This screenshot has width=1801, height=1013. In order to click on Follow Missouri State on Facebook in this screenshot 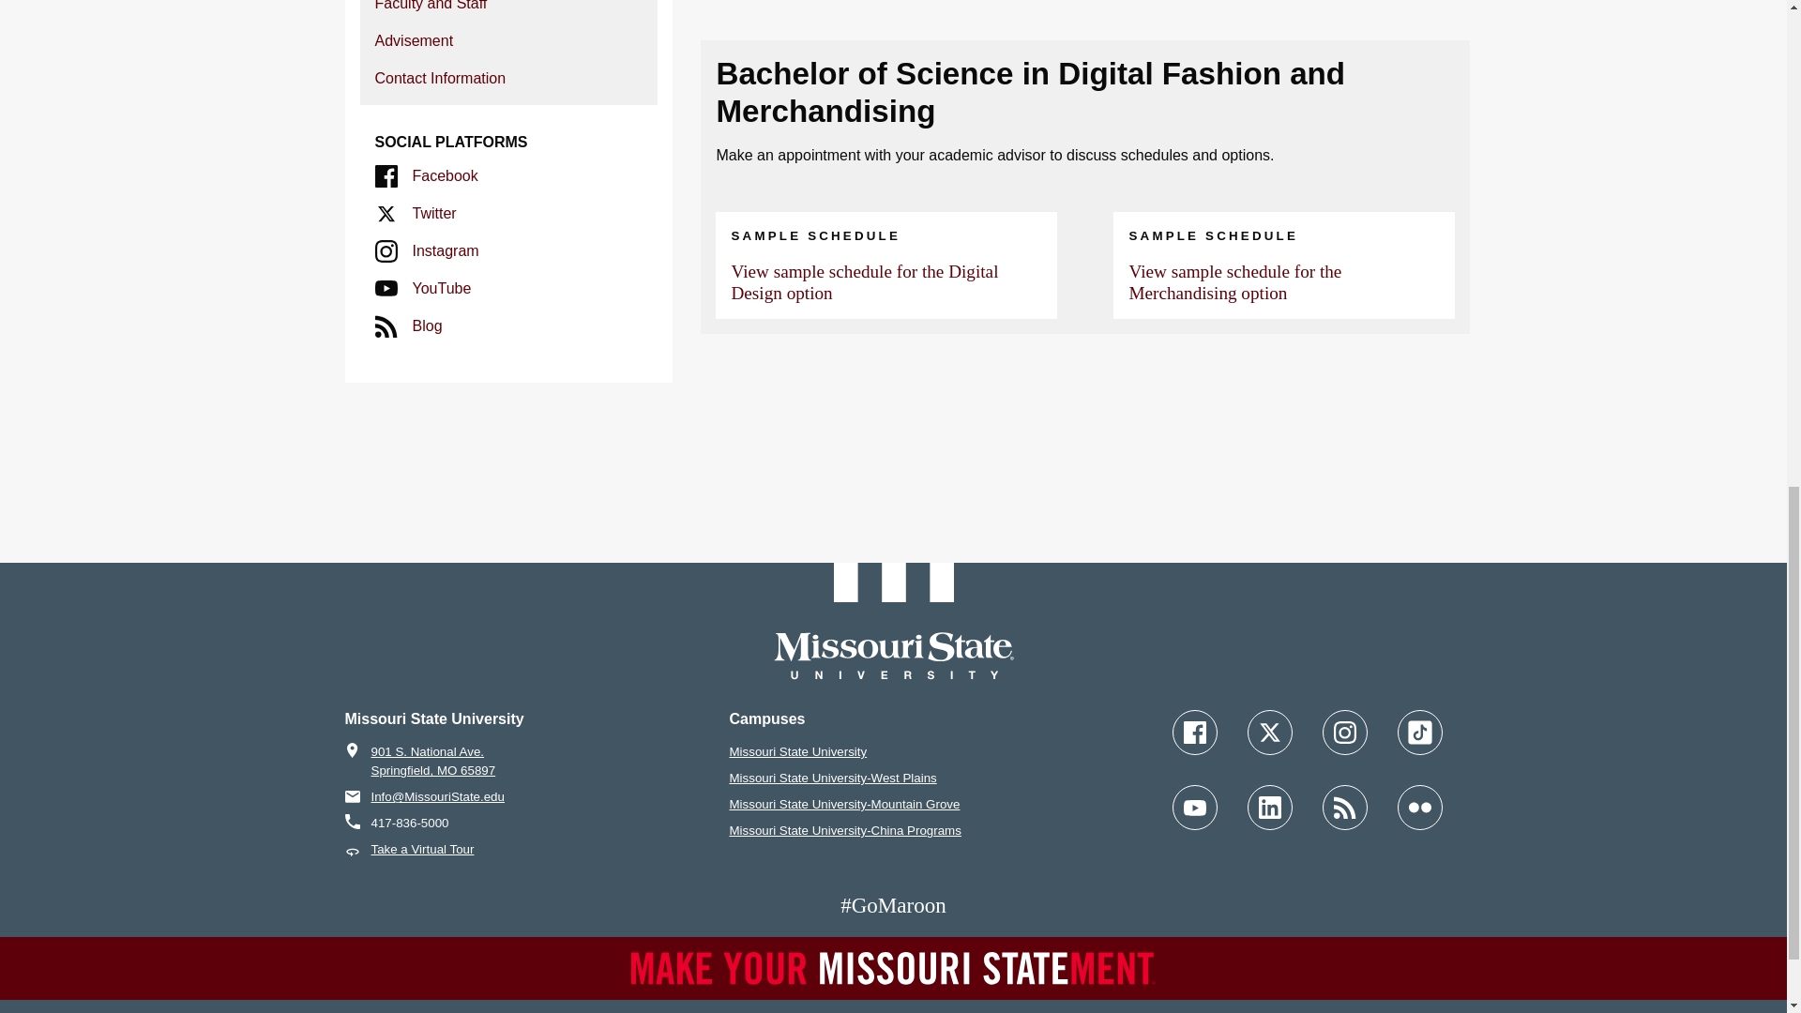, I will do `click(1194, 732)`.